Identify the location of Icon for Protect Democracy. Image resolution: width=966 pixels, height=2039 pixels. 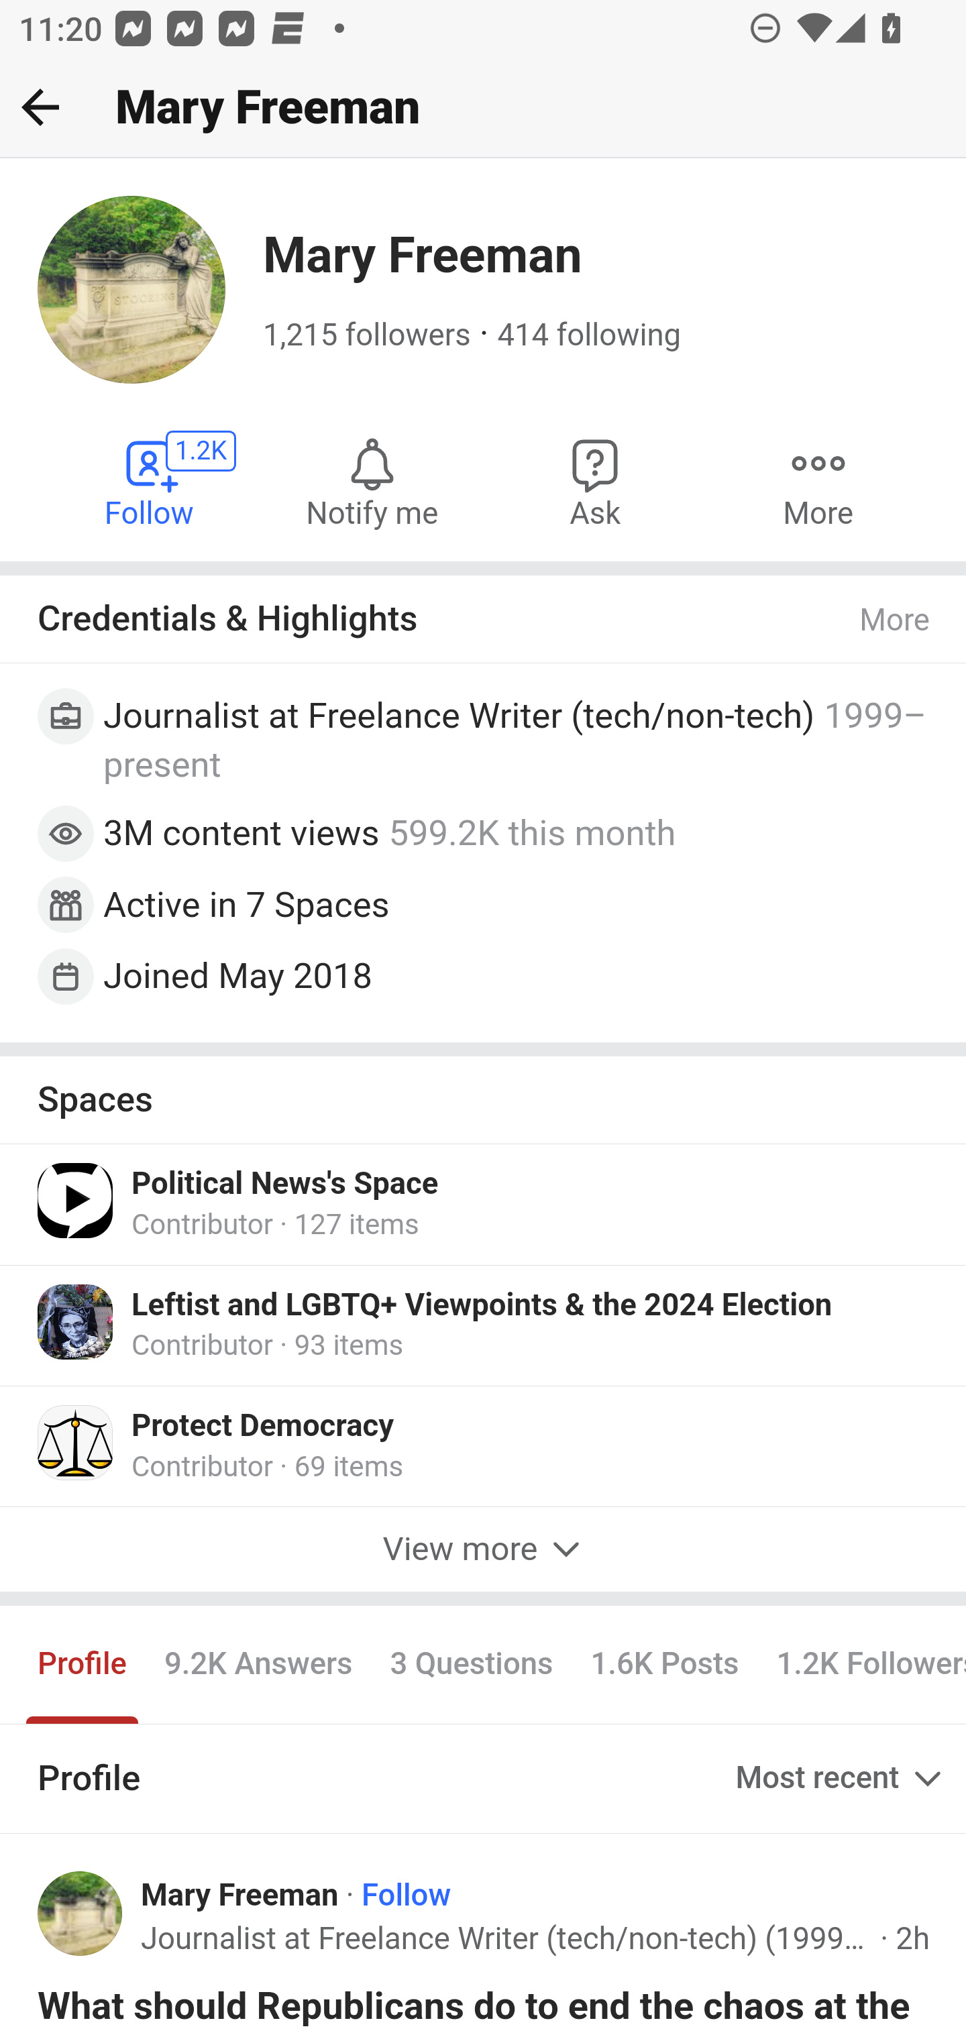
(76, 1442).